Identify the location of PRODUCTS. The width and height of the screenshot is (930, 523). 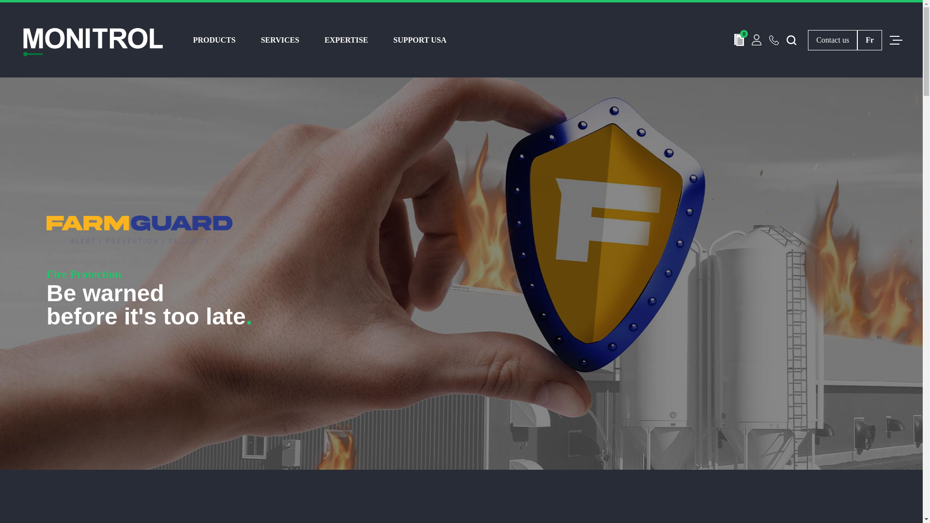
(214, 40).